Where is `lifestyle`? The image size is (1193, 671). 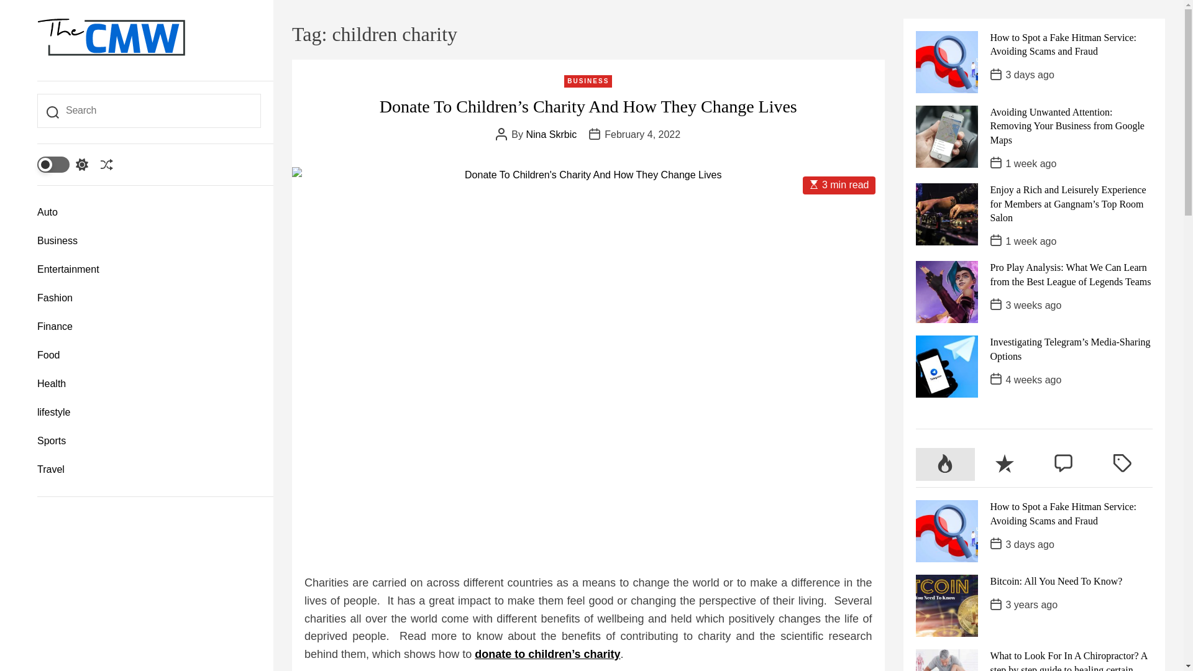
lifestyle is located at coordinates (149, 413).